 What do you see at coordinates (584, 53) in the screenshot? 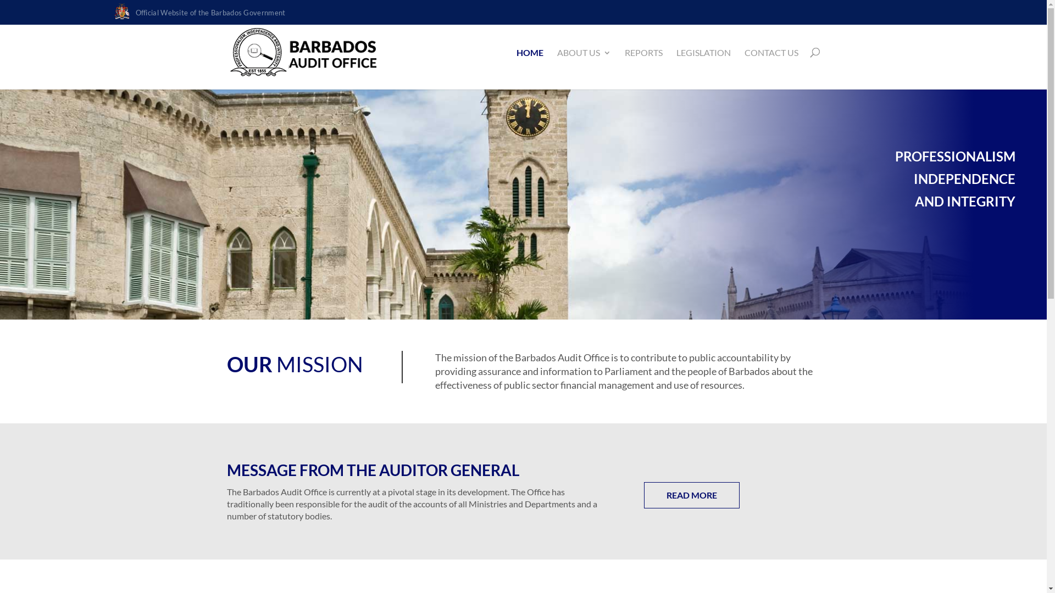
I see `ABOUT US` at bounding box center [584, 53].